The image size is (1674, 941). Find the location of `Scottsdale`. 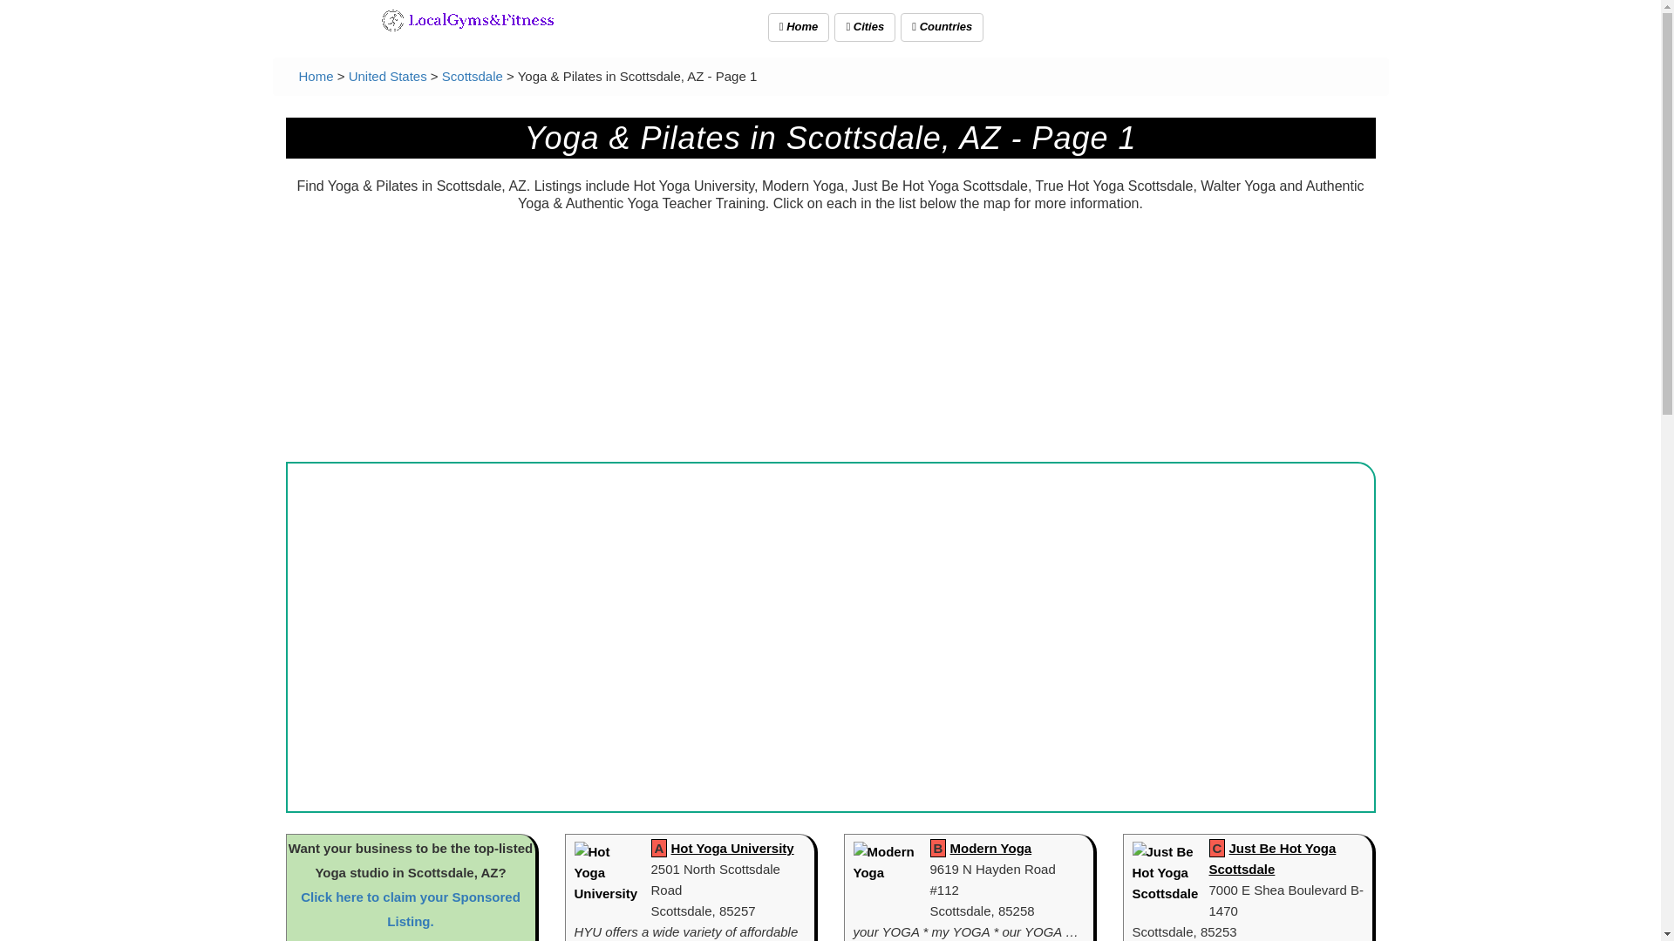

Scottsdale is located at coordinates (473, 76).